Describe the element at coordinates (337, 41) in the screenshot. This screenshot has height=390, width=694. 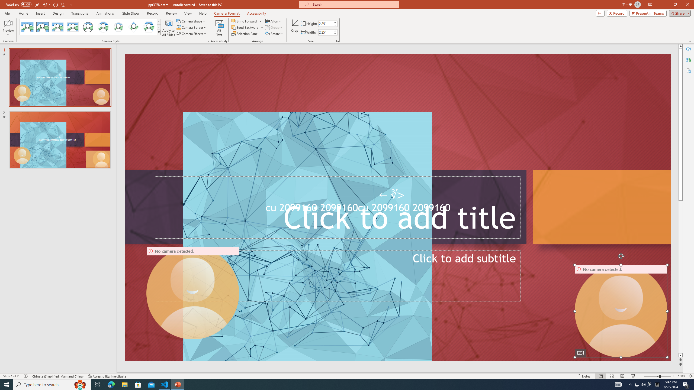
I see `Size and Position...` at that location.